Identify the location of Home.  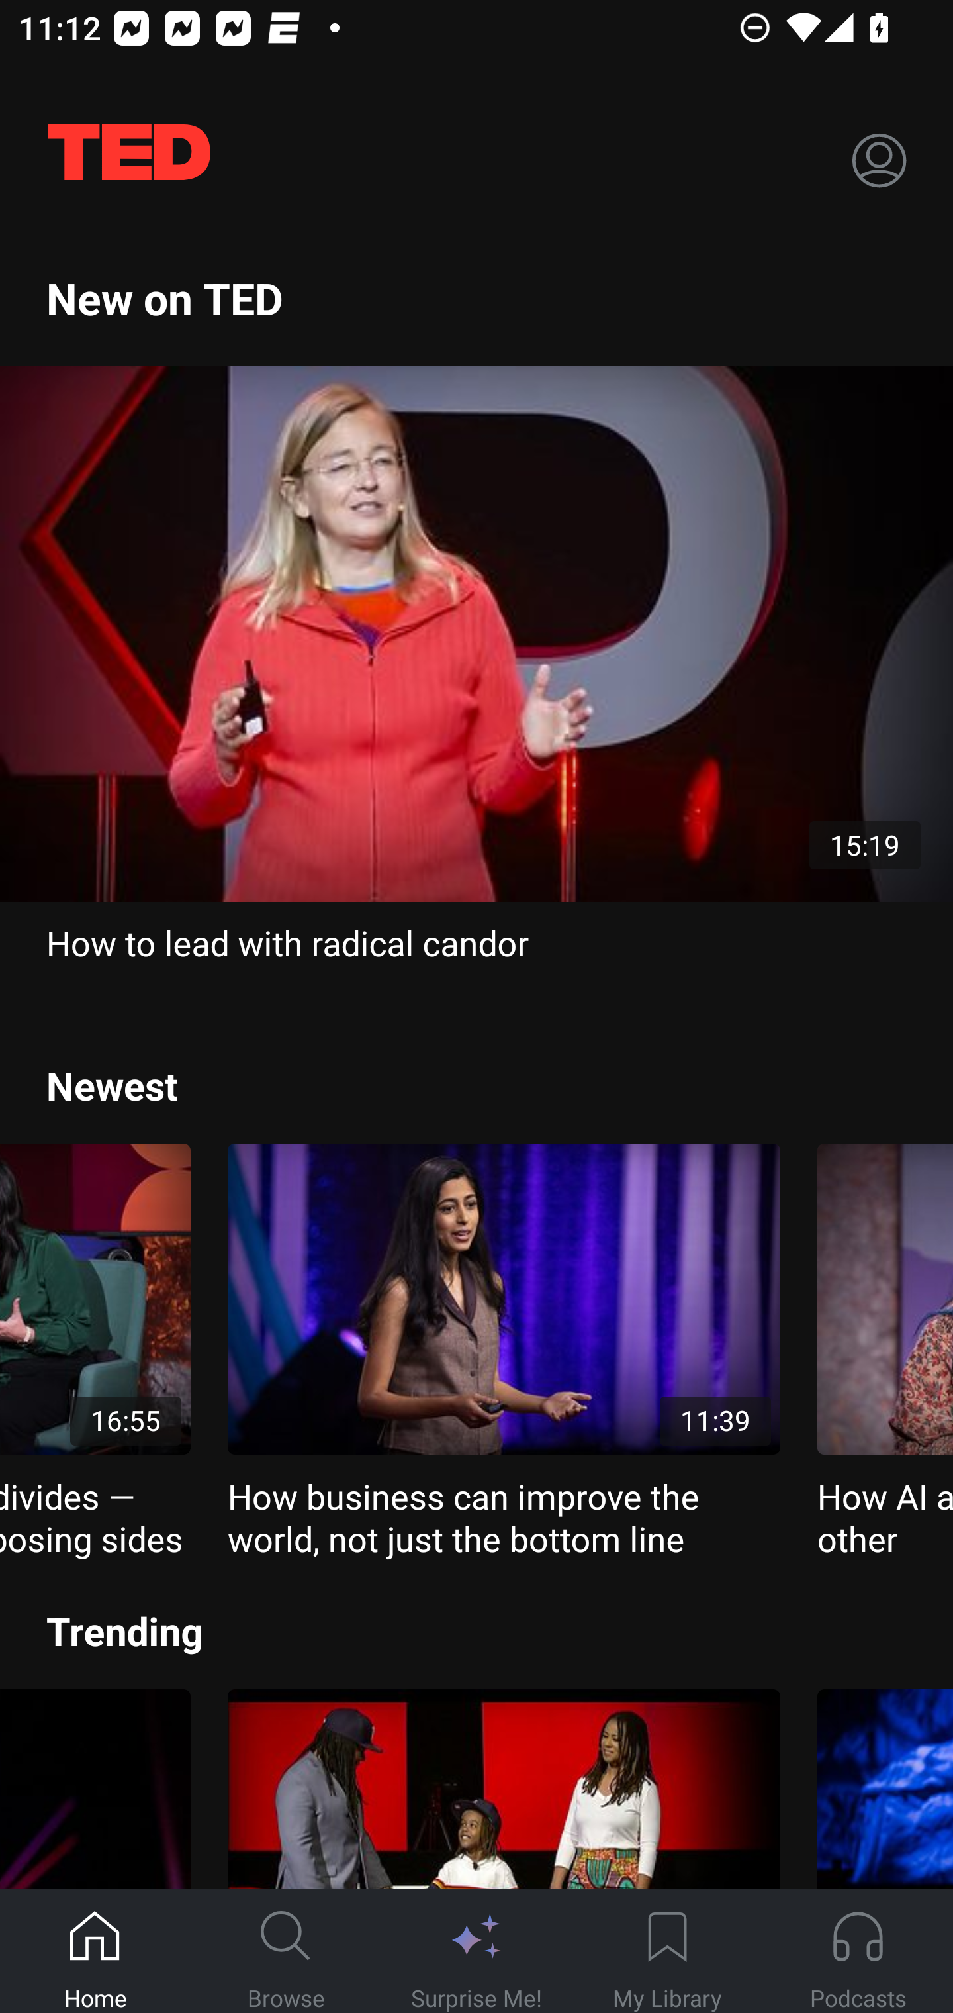
(95, 1951).